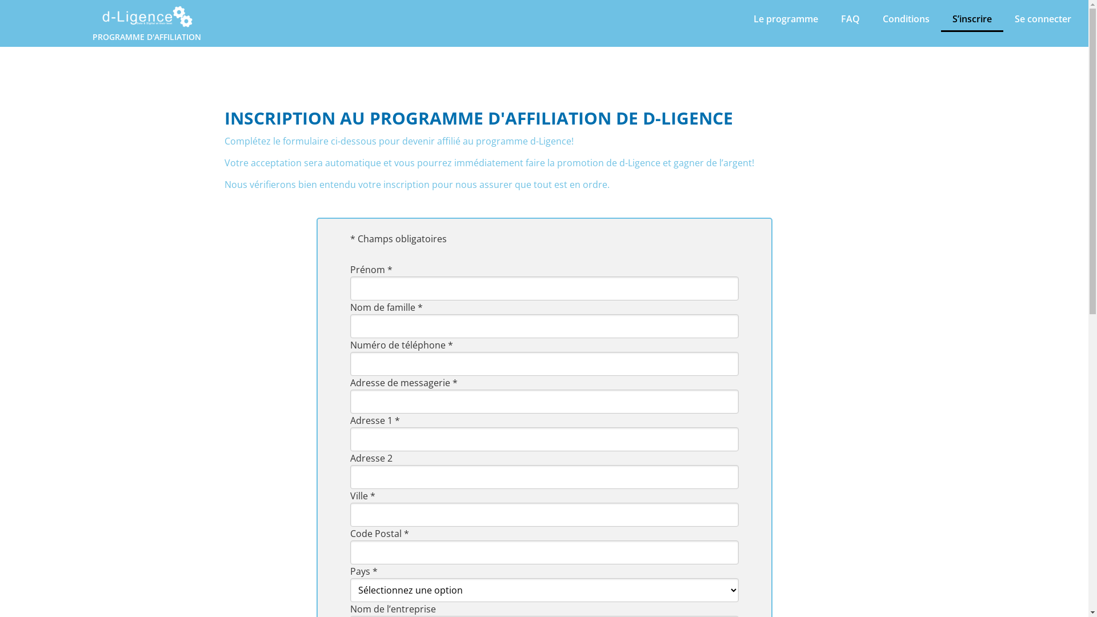 This screenshot has height=617, width=1097. What do you see at coordinates (1043, 19) in the screenshot?
I see `Se connecter` at bounding box center [1043, 19].